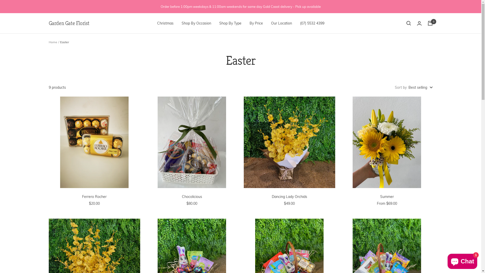 The image size is (485, 273). I want to click on Chocolicious, so click(192, 197).